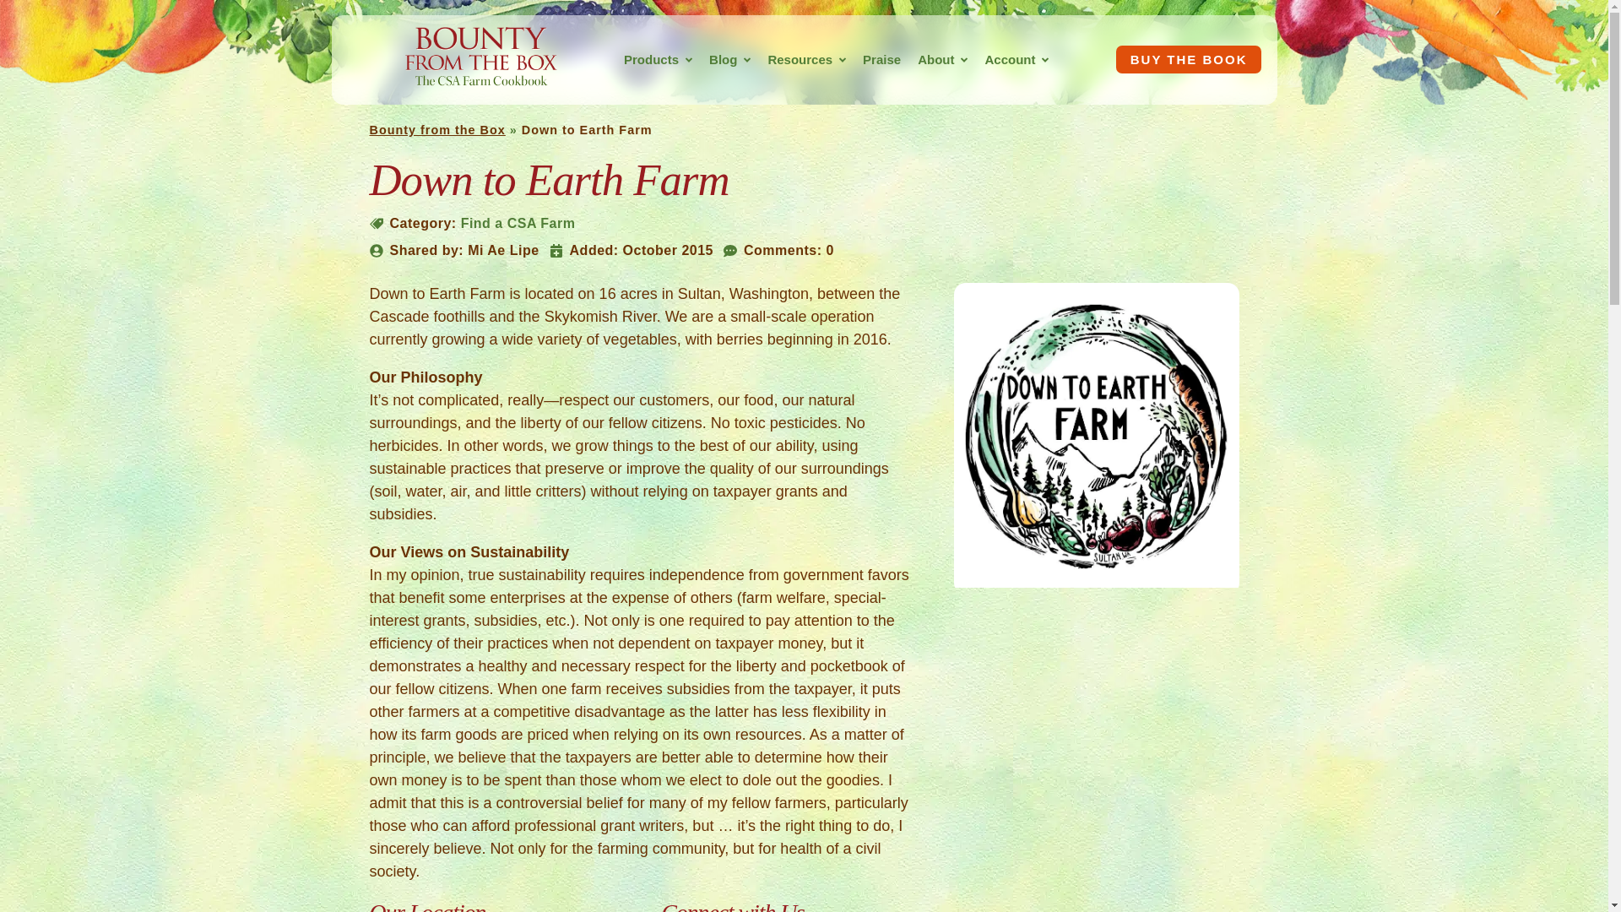  I want to click on About, so click(932, 59).